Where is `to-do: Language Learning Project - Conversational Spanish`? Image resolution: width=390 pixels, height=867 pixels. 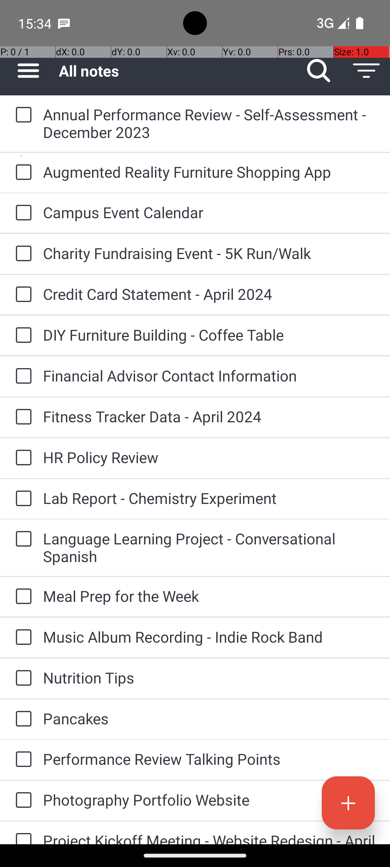
to-do: Language Learning Project - Conversational Spanish is located at coordinates (22, 540).